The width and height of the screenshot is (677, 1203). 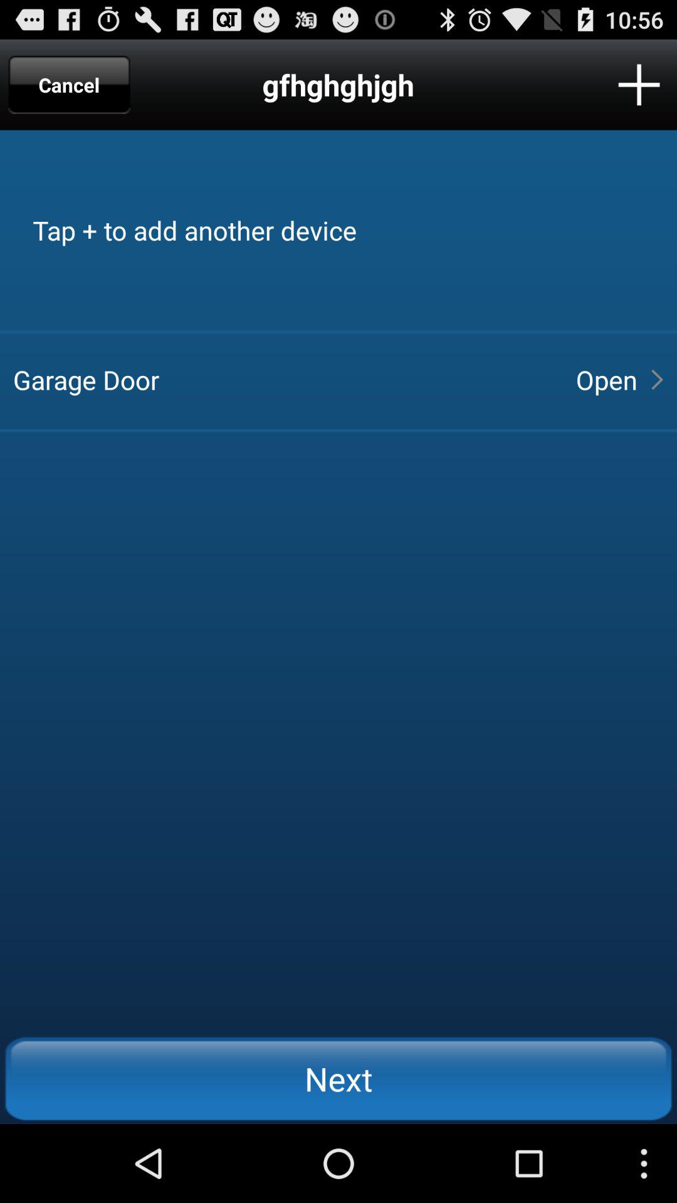 What do you see at coordinates (606, 380) in the screenshot?
I see `turn off button above the next button` at bounding box center [606, 380].